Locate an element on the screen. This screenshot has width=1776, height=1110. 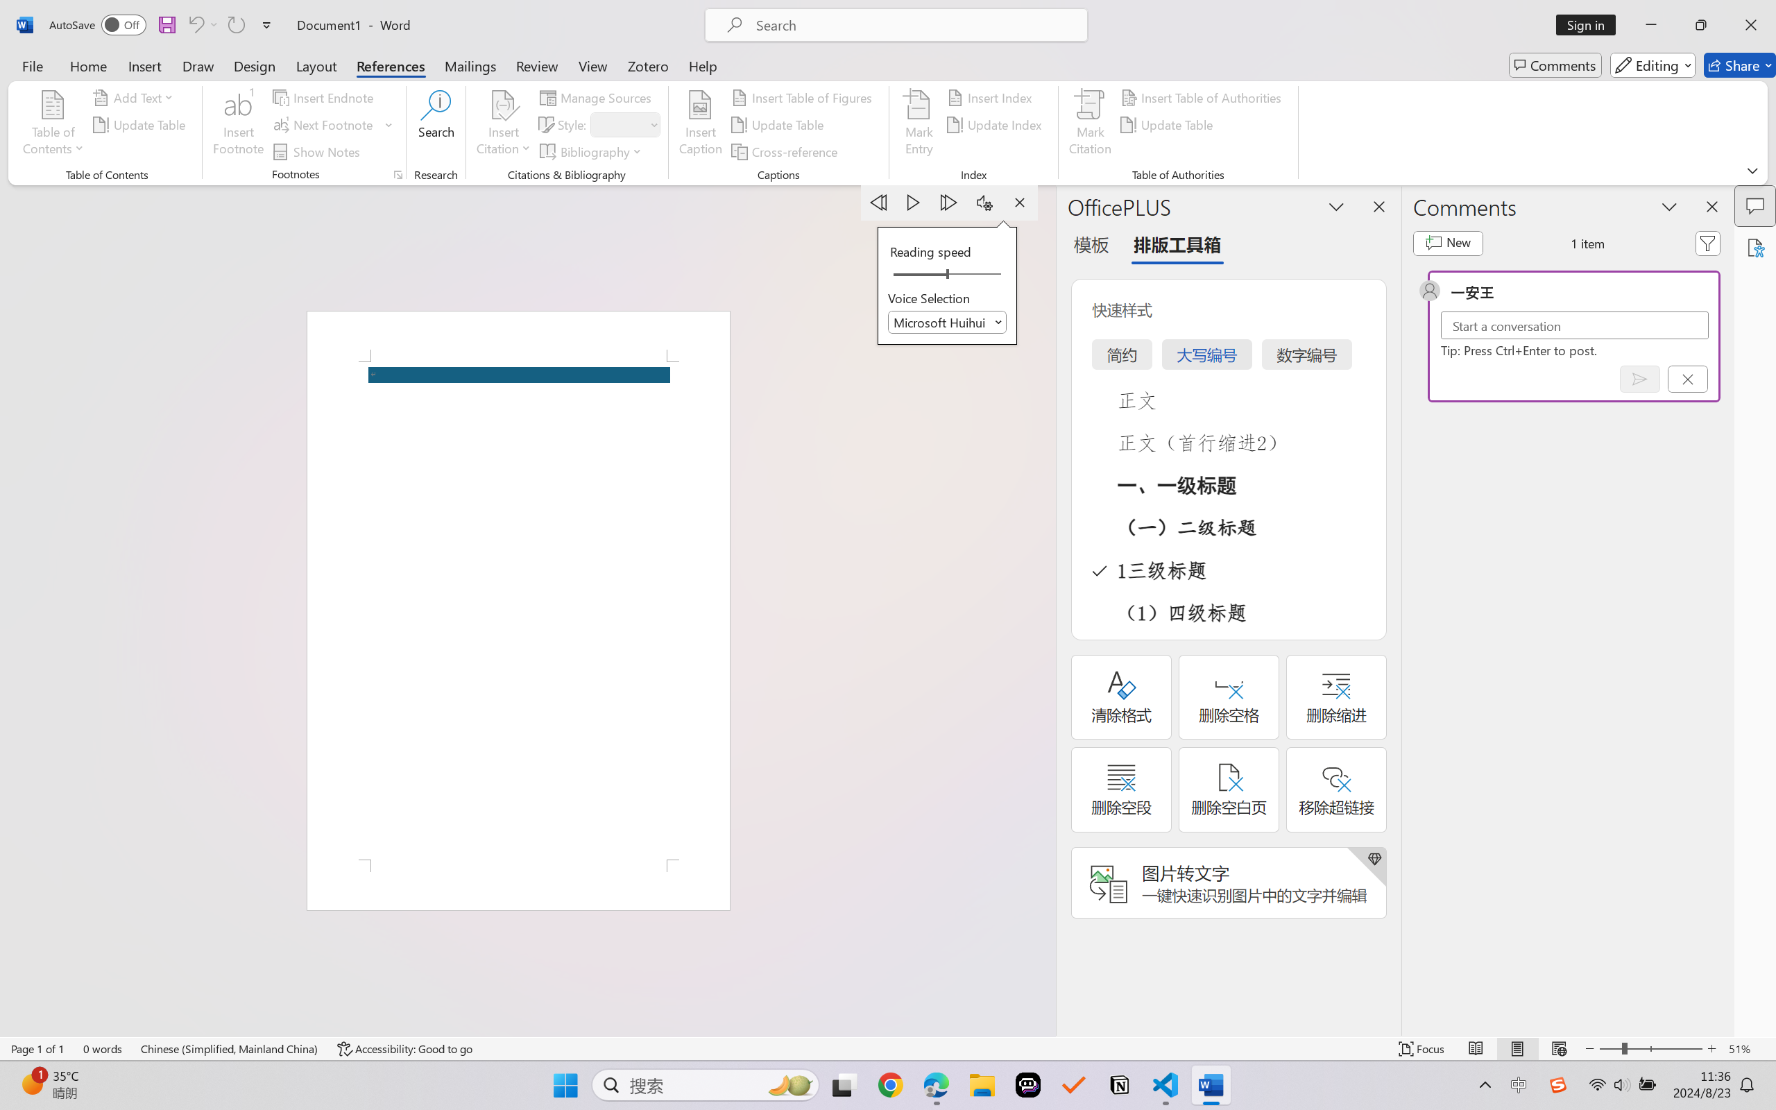
Filter is located at coordinates (1708, 243).